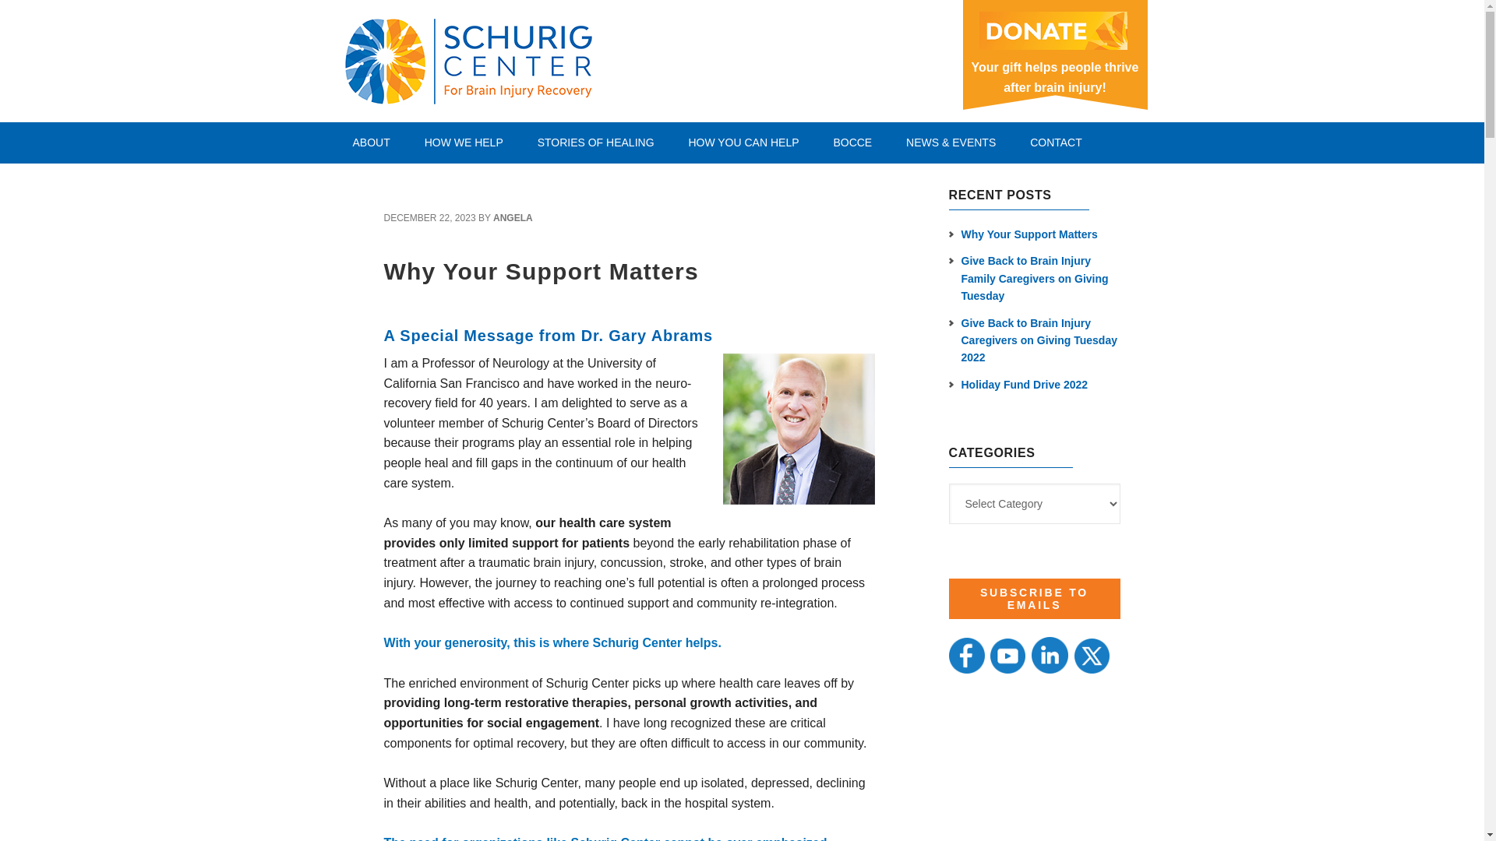 Image resolution: width=1496 pixels, height=841 pixels. Describe the element at coordinates (513, 218) in the screenshot. I see `ANGELA` at that location.